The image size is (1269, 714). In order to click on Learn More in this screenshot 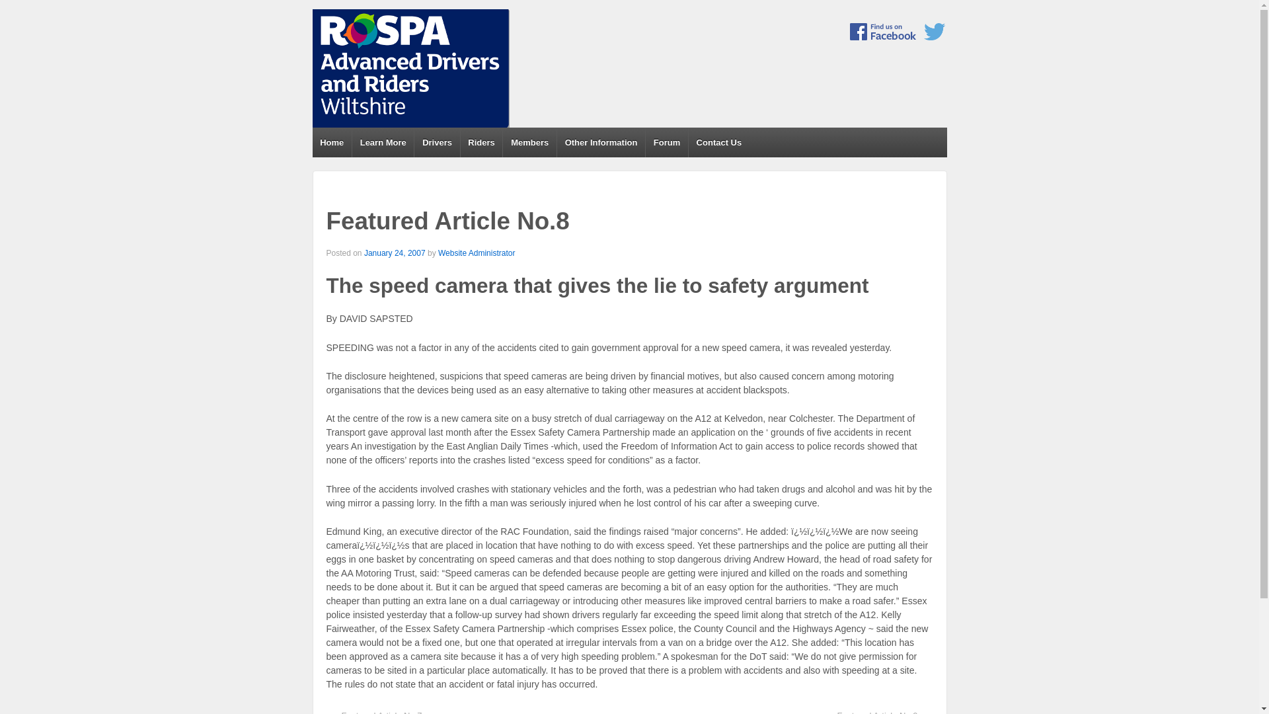, I will do `click(382, 142)`.